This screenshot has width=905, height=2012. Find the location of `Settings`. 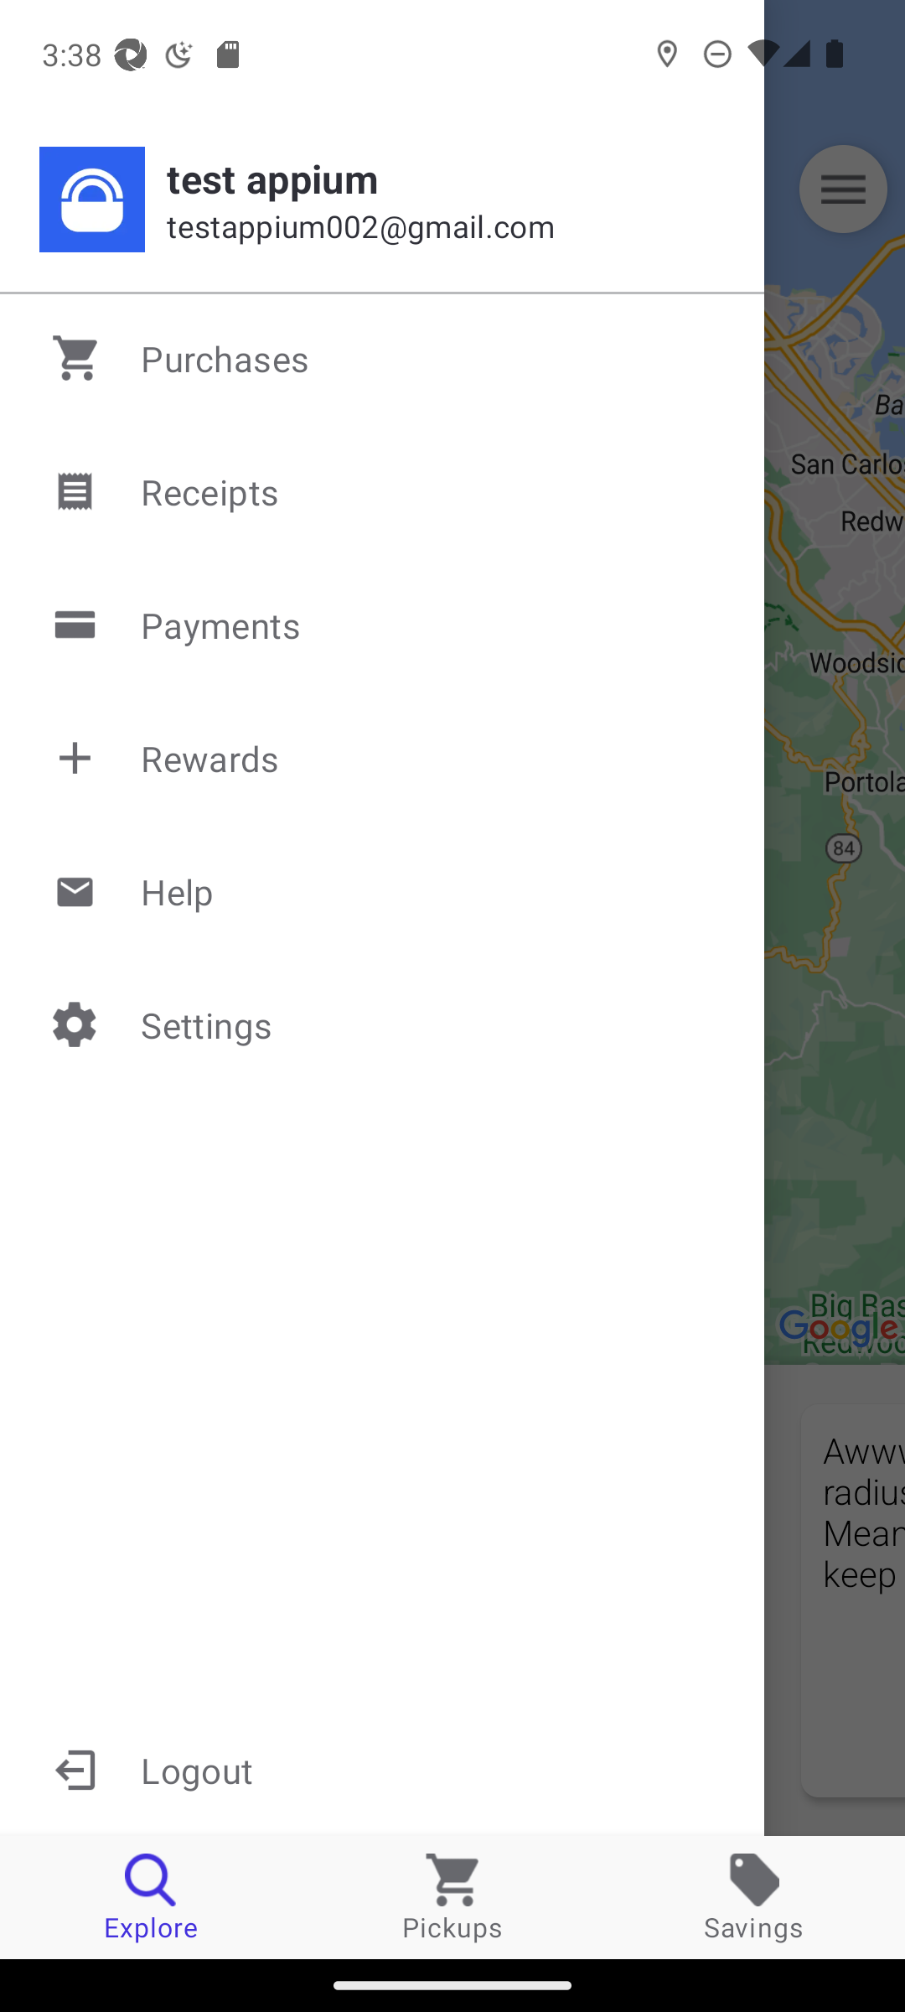

Settings is located at coordinates (384, 1024).